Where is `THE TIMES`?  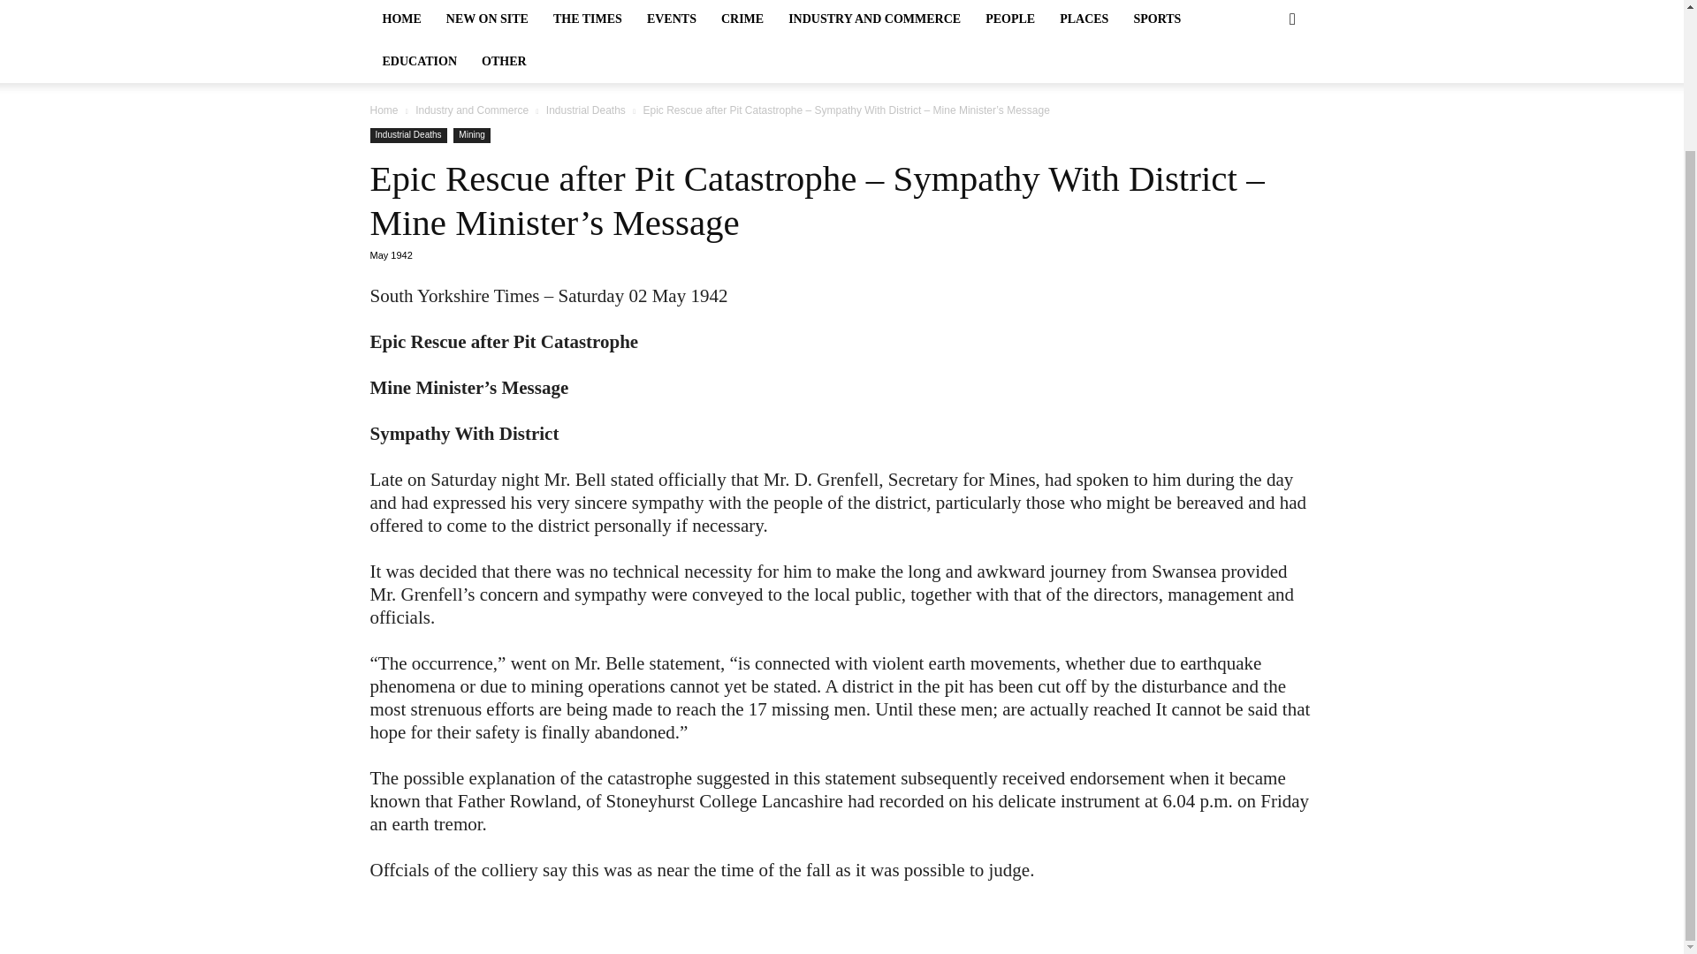
THE TIMES is located at coordinates (588, 20).